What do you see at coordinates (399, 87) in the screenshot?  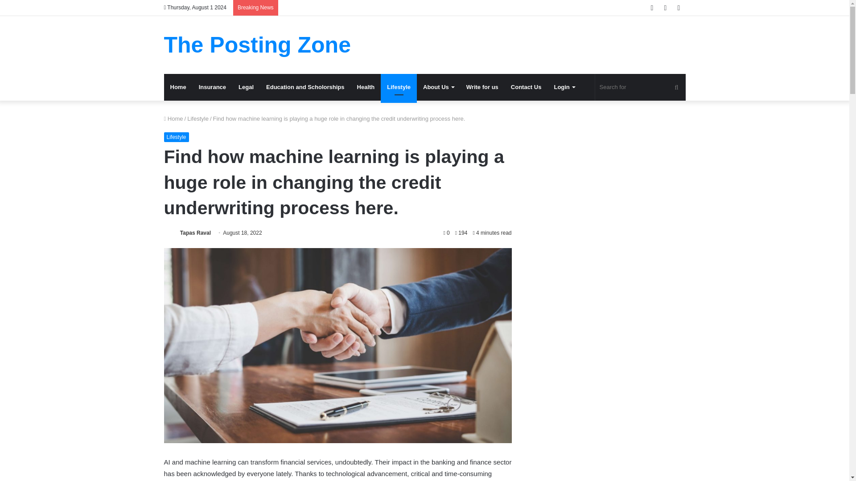 I see `Lifestyle` at bounding box center [399, 87].